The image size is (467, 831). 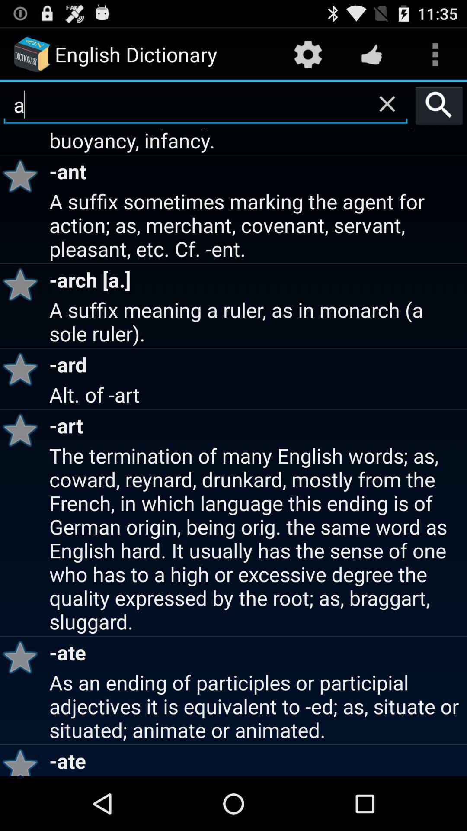 I want to click on choose icon next to the the termination of app, so click(x=23, y=657).